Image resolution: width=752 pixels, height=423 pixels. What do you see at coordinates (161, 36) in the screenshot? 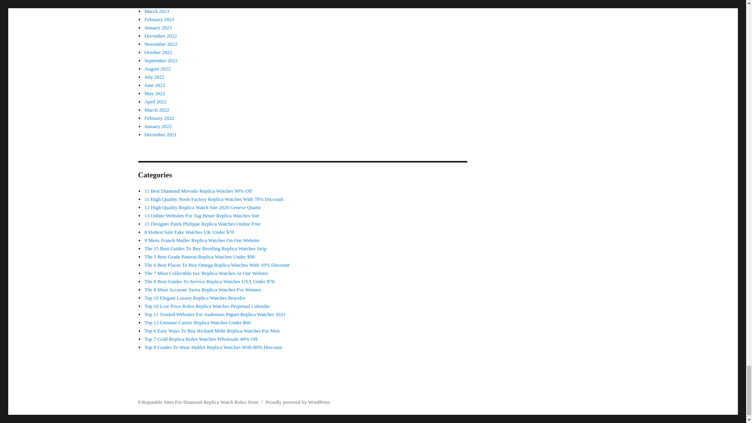
I see `December 2022` at bounding box center [161, 36].